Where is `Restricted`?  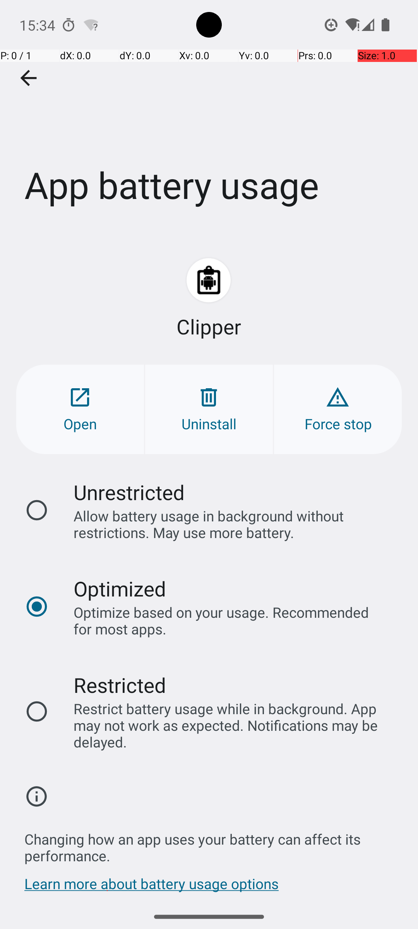 Restricted is located at coordinates (120, 685).